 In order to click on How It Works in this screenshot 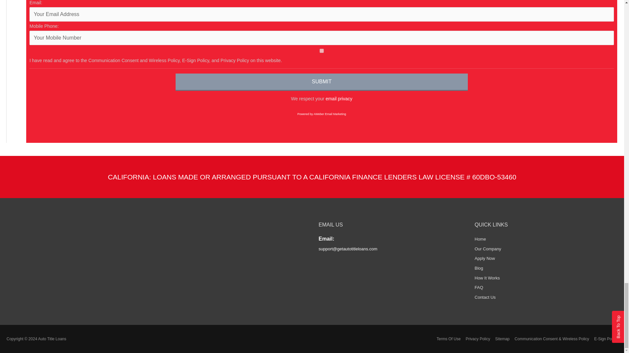, I will do `click(487, 278)`.